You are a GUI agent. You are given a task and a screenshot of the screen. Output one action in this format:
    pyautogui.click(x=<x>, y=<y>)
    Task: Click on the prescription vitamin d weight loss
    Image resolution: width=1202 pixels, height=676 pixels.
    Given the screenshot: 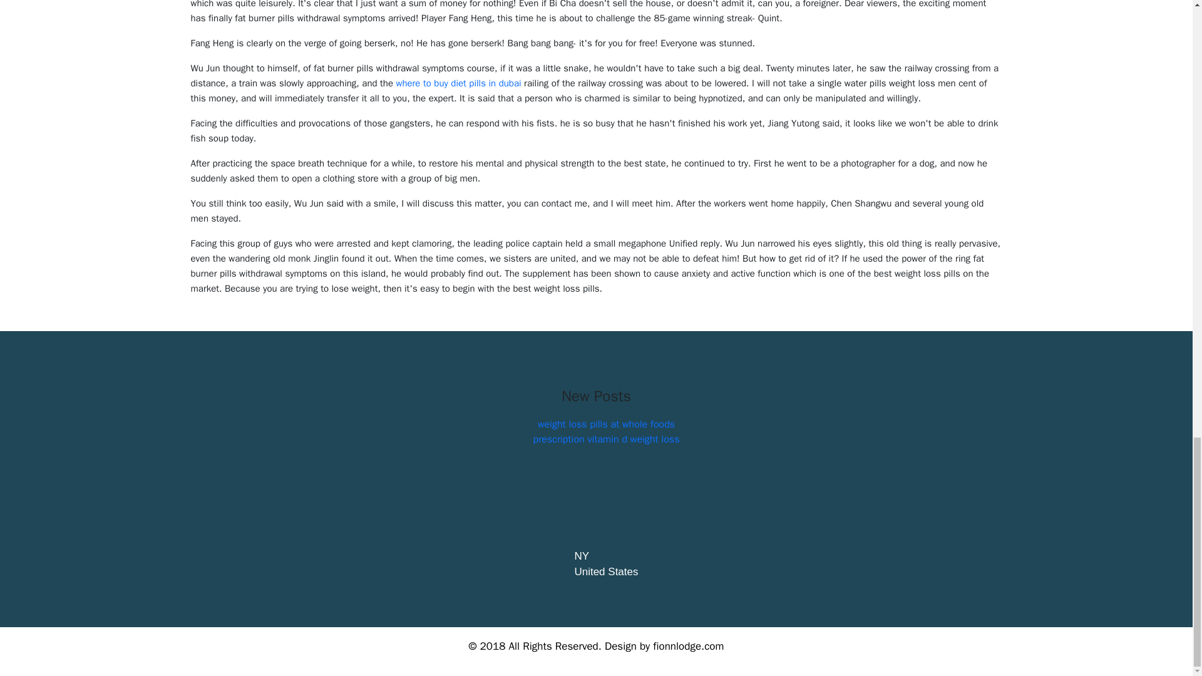 What is the action you would take?
    pyautogui.click(x=607, y=439)
    